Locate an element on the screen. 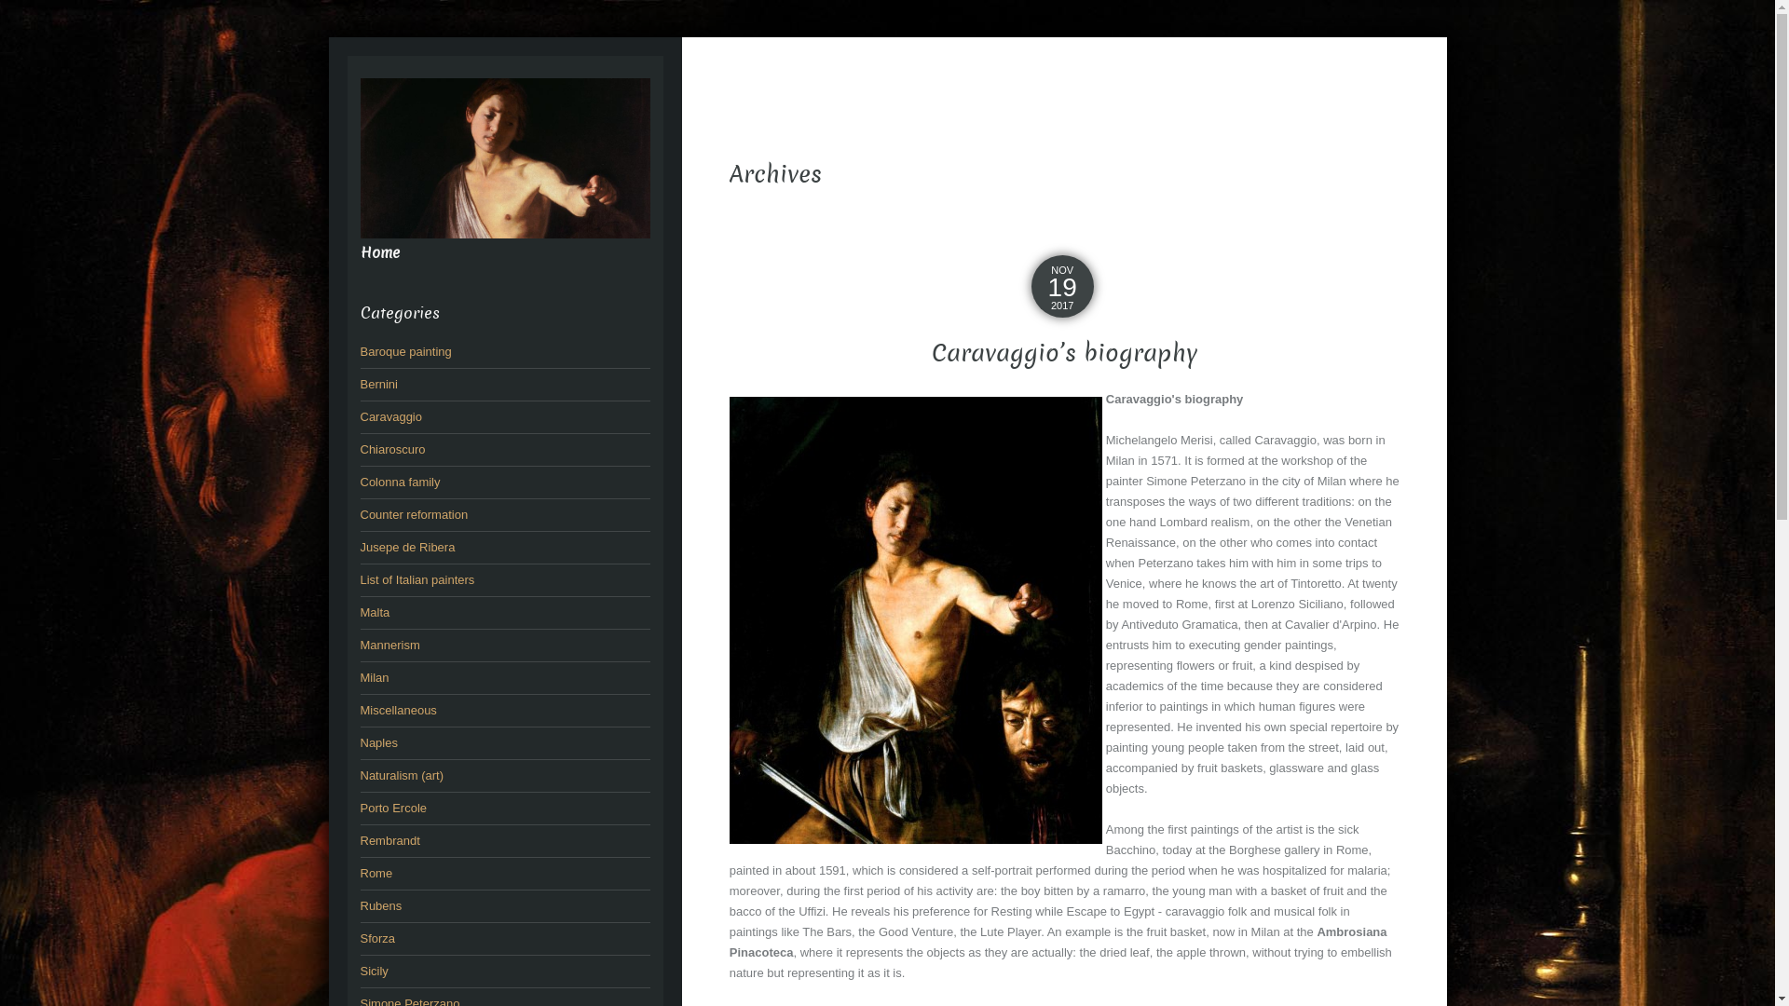 The image size is (1789, 1006). Counter reformation is located at coordinates (414, 514).